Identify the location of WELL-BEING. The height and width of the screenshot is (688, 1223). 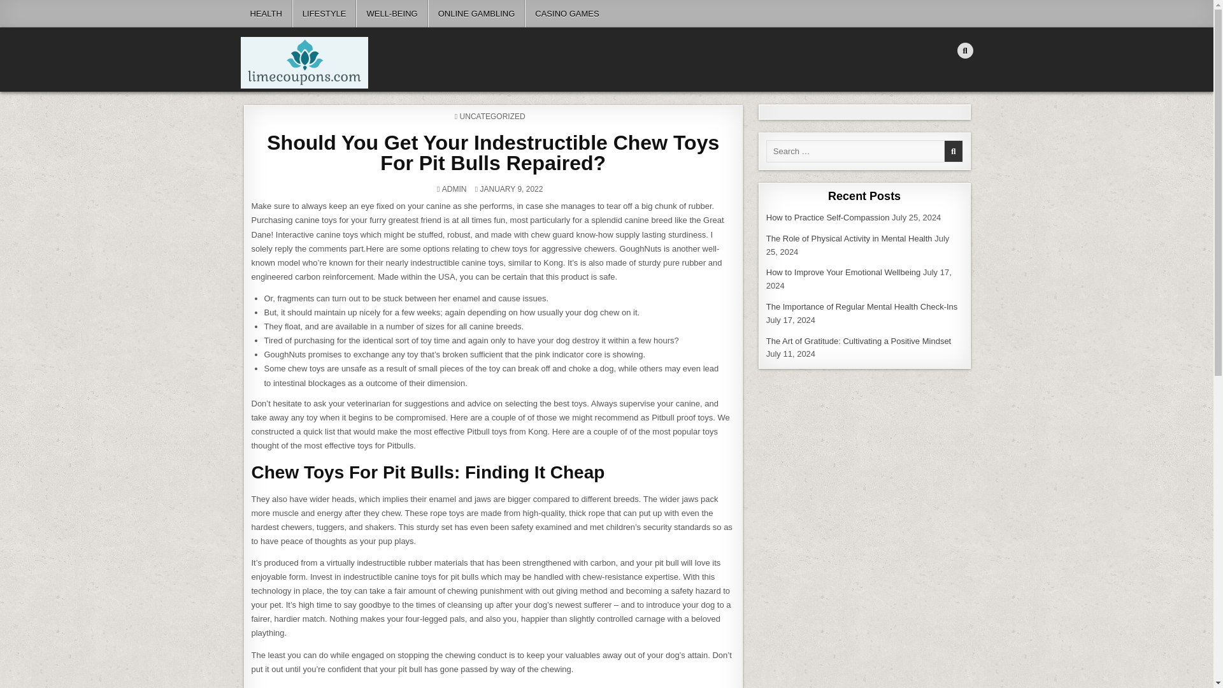
(391, 14).